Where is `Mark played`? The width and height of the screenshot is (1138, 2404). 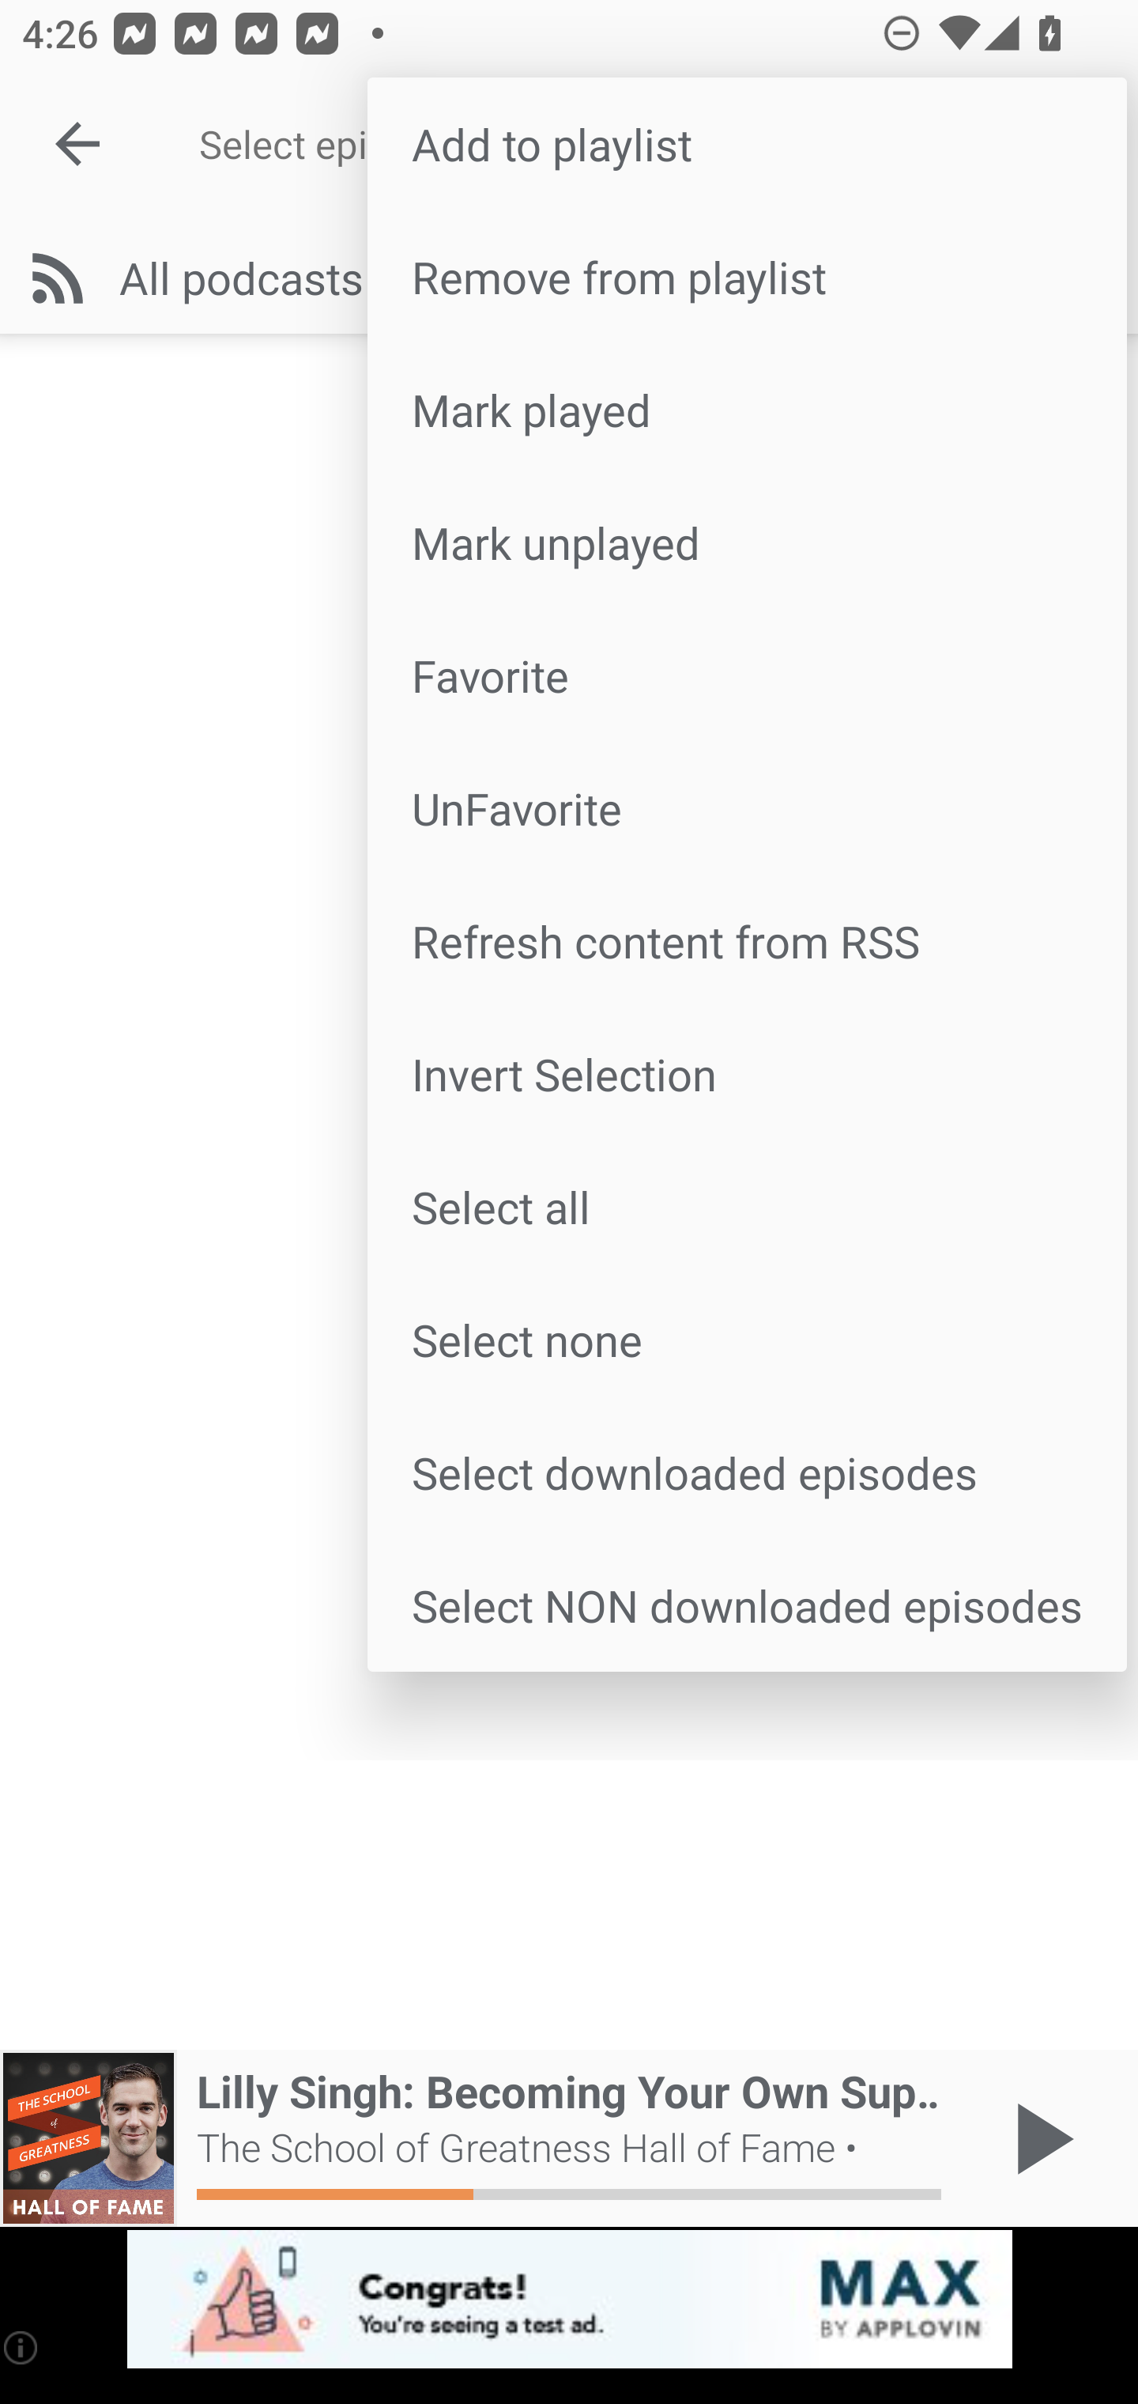 Mark played is located at coordinates (747, 410).